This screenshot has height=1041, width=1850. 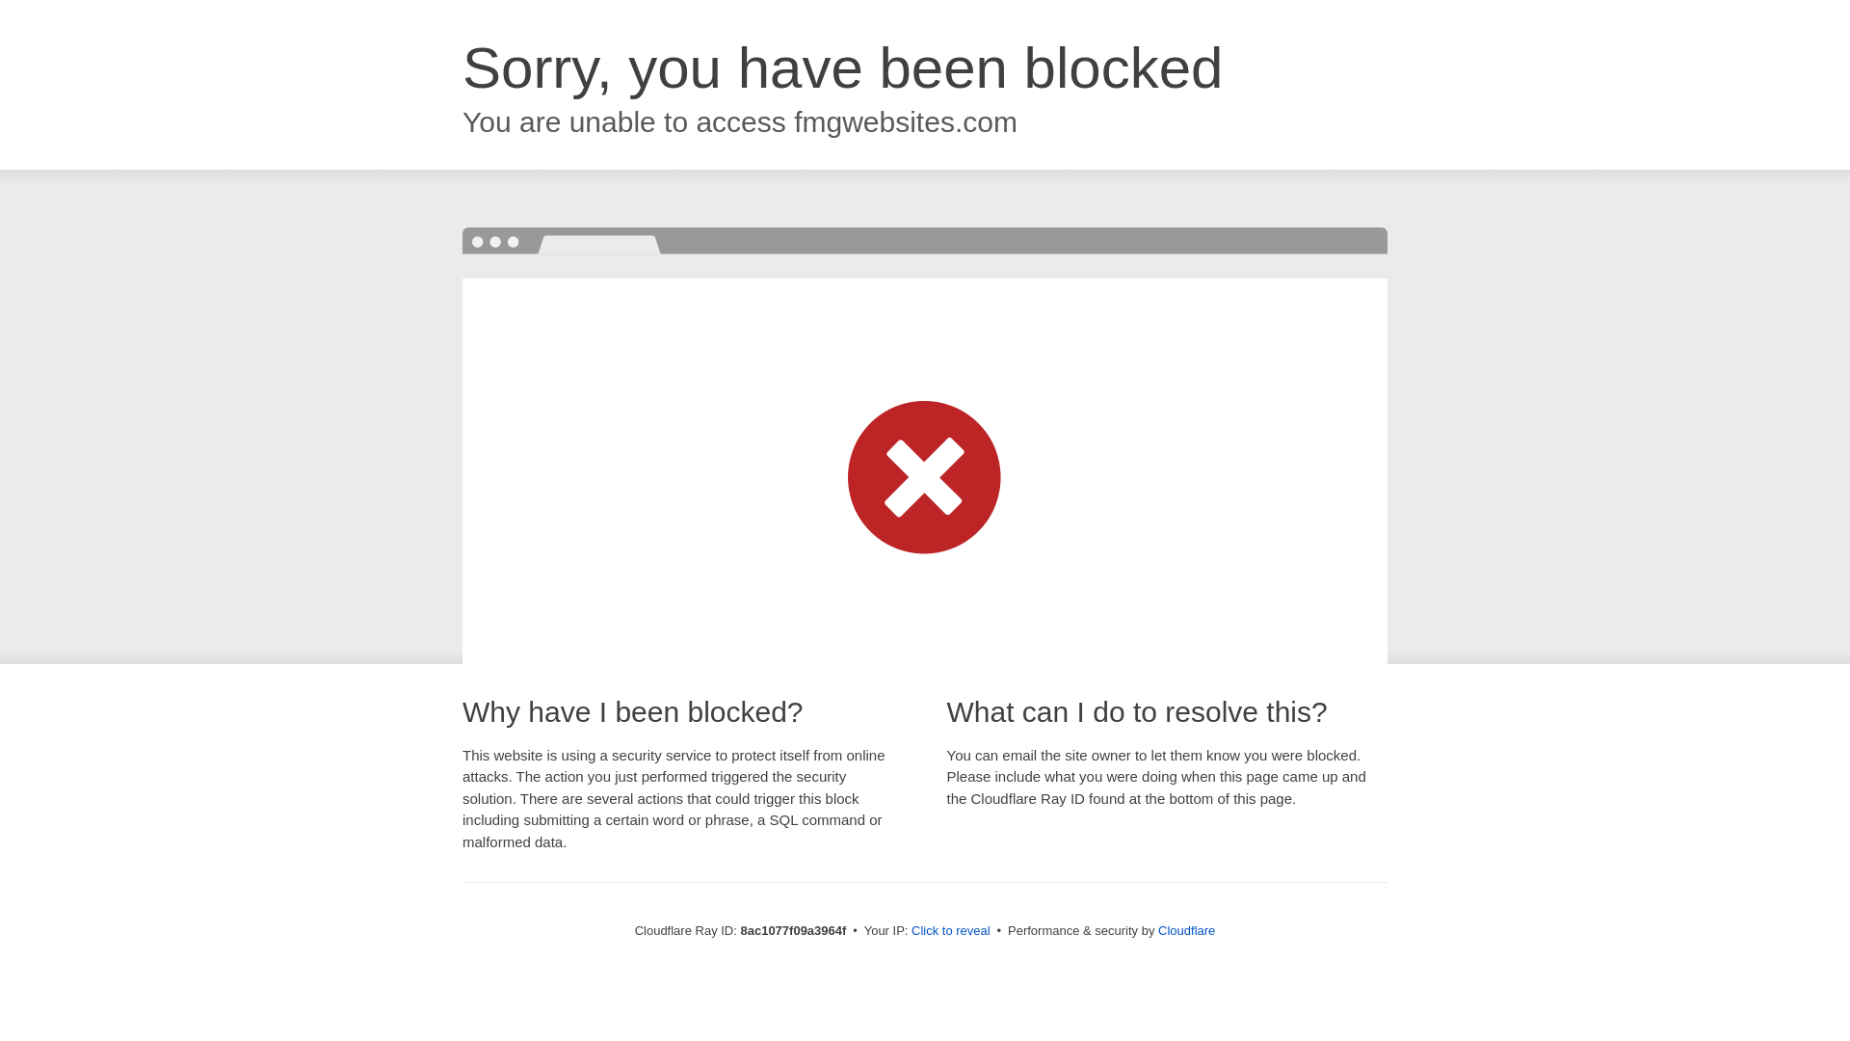 I want to click on Click to reveal, so click(x=950, y=931).